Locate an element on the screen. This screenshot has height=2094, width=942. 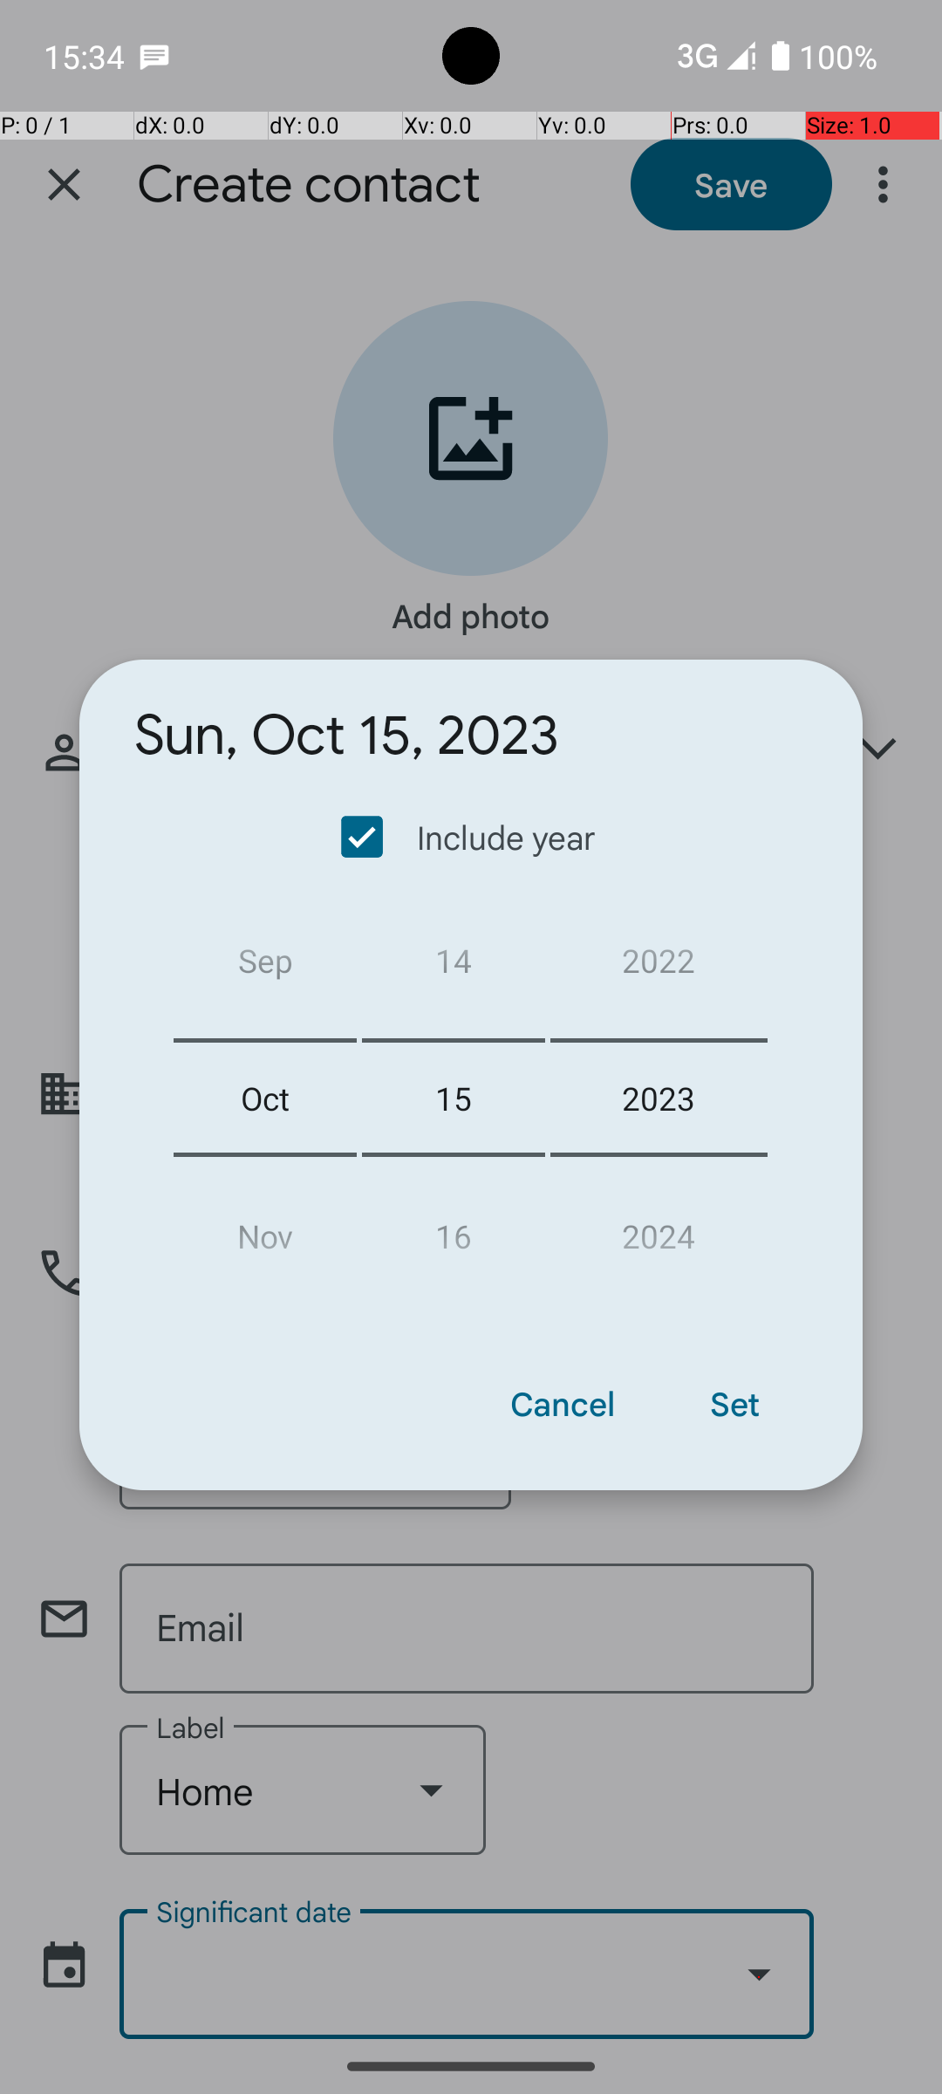
Sun, Oct 15, 2023 is located at coordinates (347, 736).